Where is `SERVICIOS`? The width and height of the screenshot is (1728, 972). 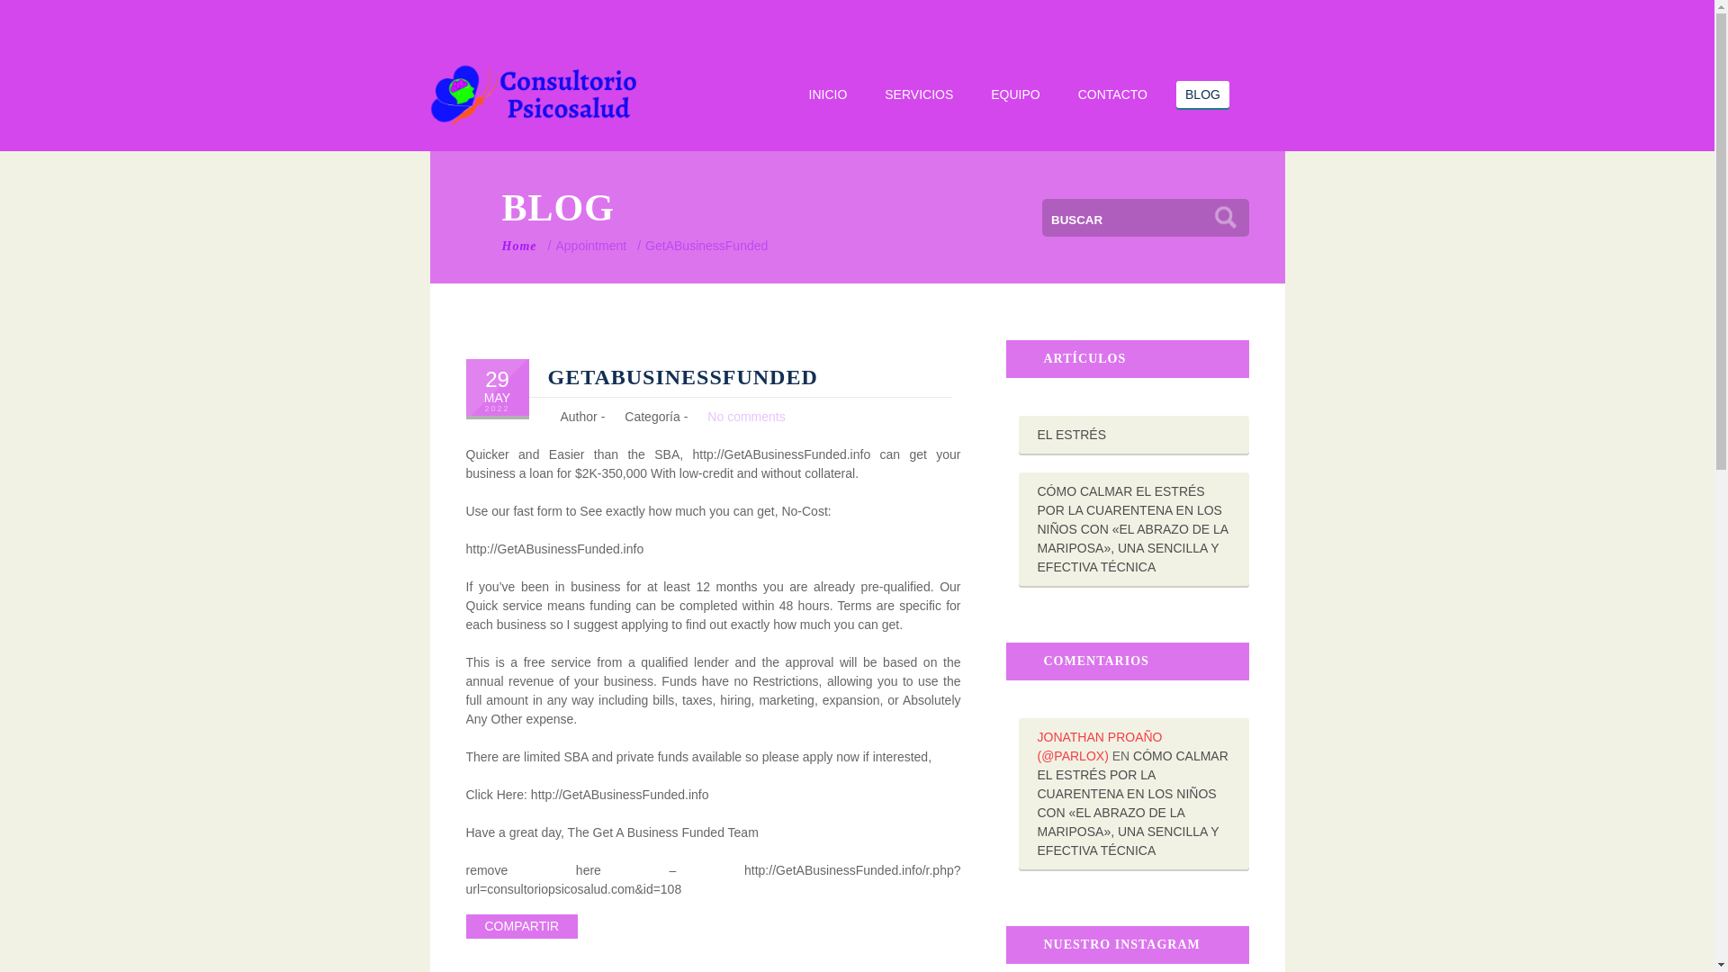 SERVICIOS is located at coordinates (919, 94).